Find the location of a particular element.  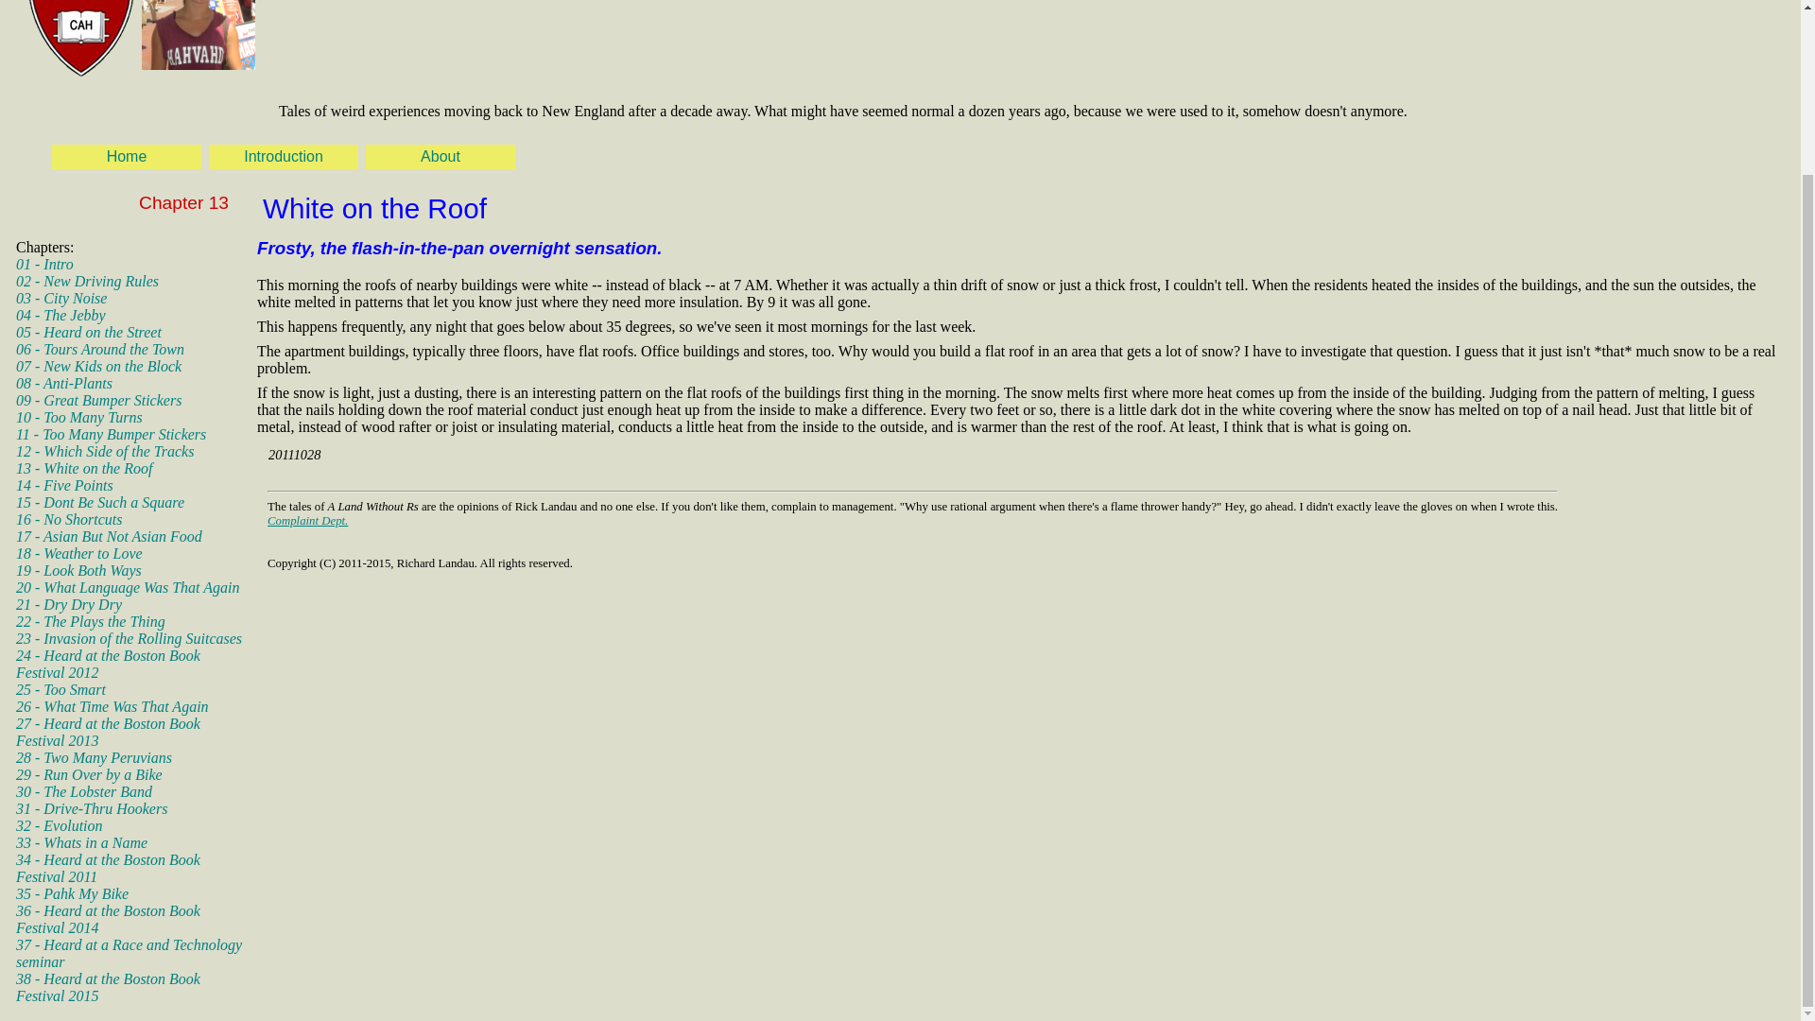

34 - Heard at the Boston Book Festival 2011 is located at coordinates (108, 868).